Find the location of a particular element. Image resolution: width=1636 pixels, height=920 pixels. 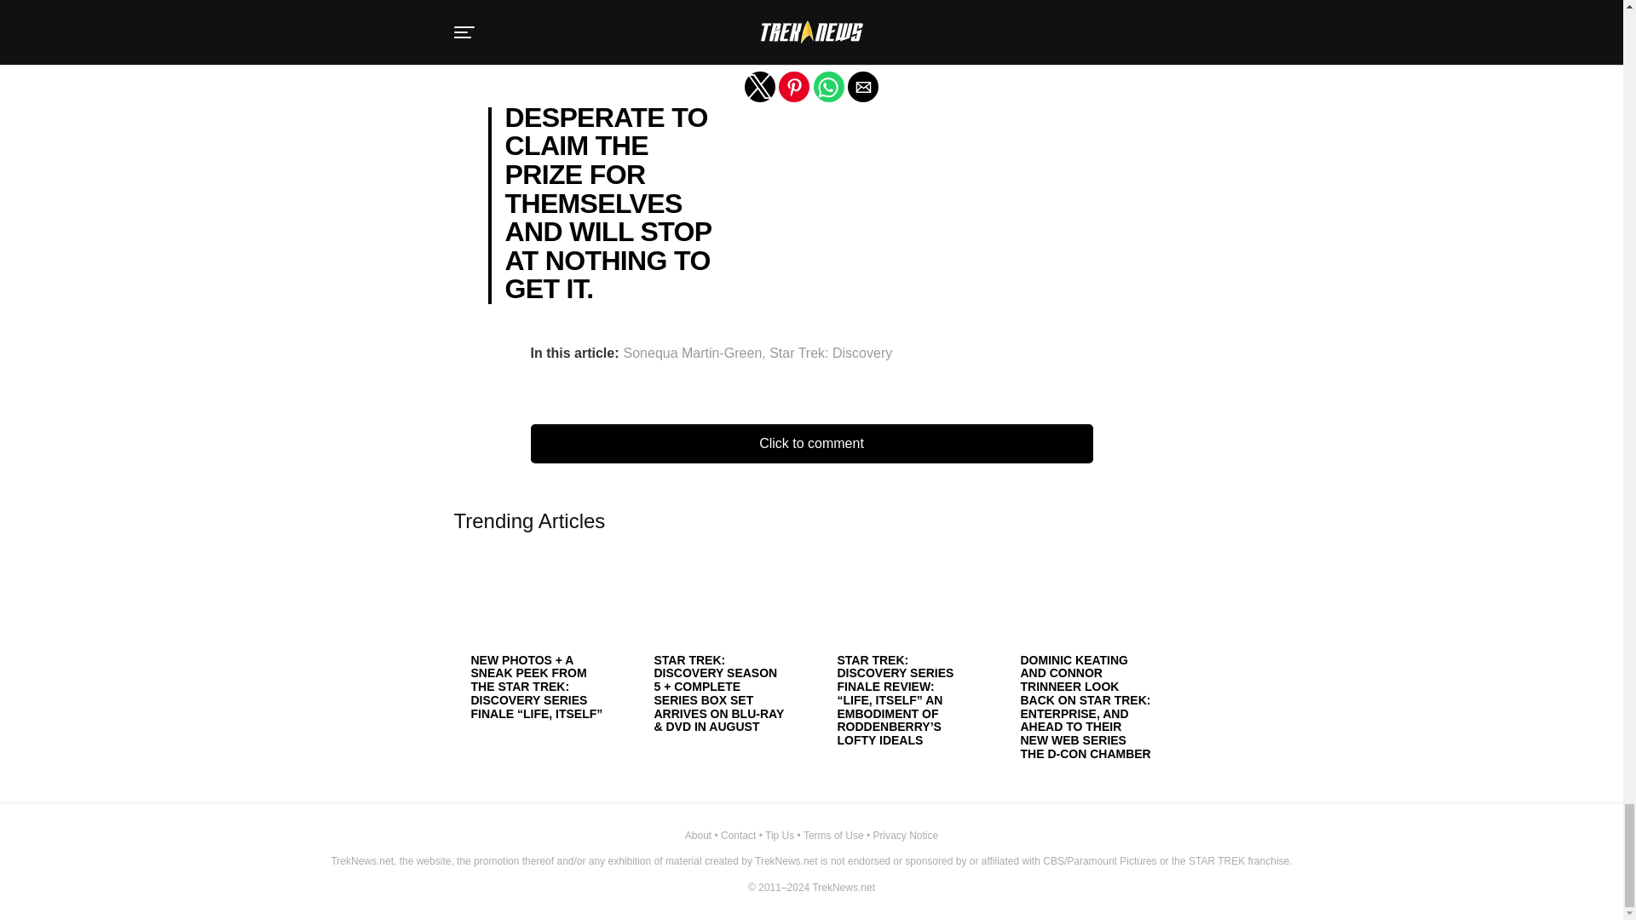

Tip Us is located at coordinates (779, 836).